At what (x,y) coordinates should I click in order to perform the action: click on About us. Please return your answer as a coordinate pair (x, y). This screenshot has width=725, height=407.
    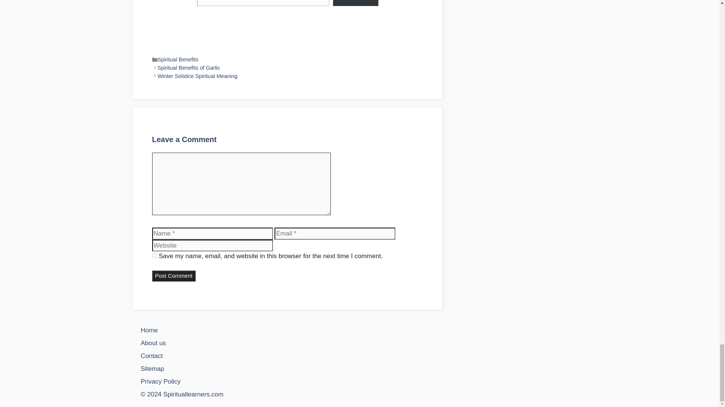
    Looking at the image, I should click on (153, 343).